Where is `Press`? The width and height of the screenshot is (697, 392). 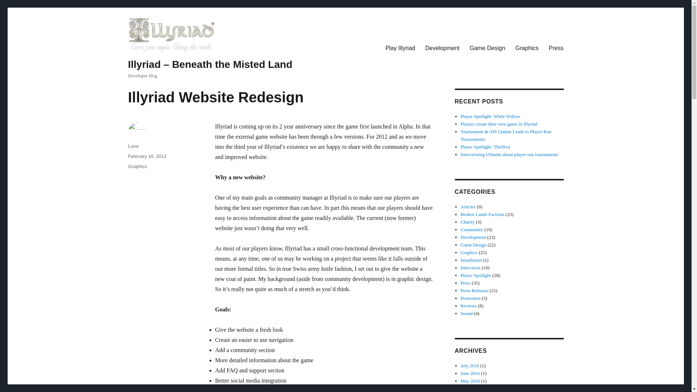
Press is located at coordinates (465, 283).